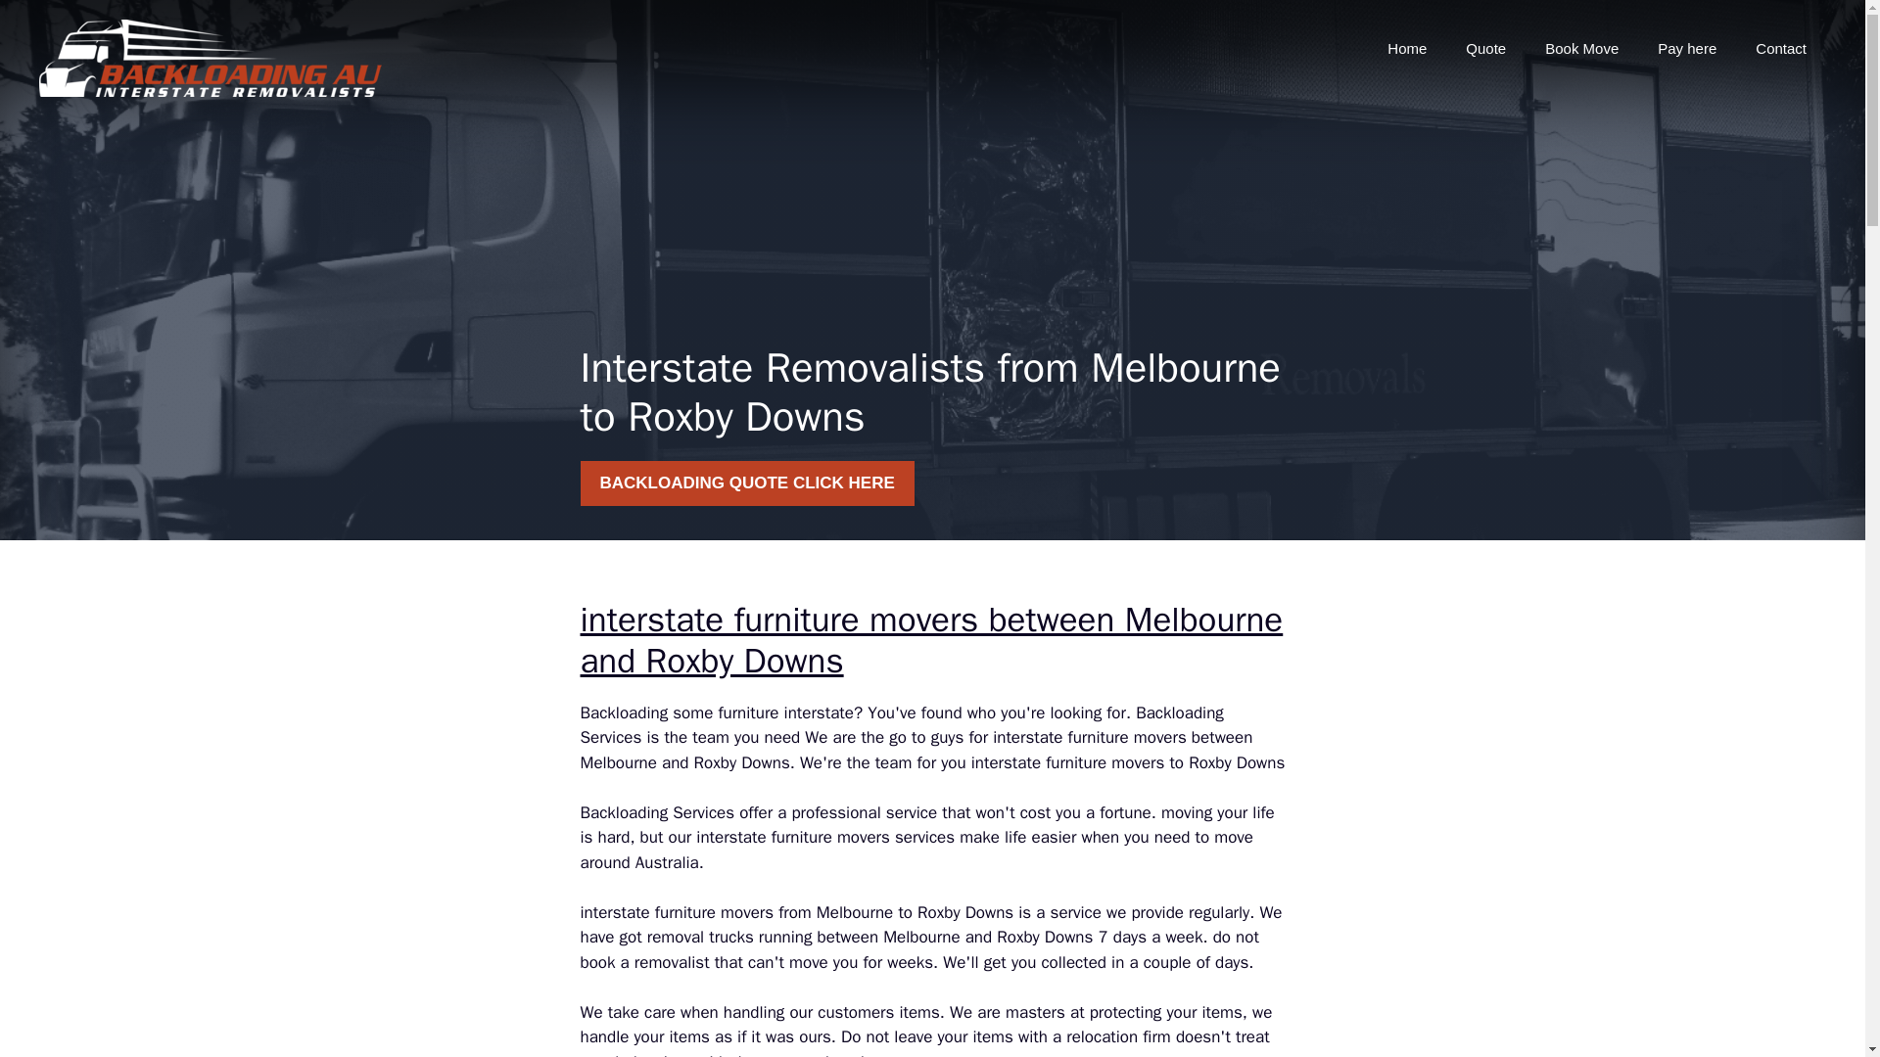 The image size is (1880, 1057). What do you see at coordinates (1780, 49) in the screenshot?
I see `Contact` at bounding box center [1780, 49].